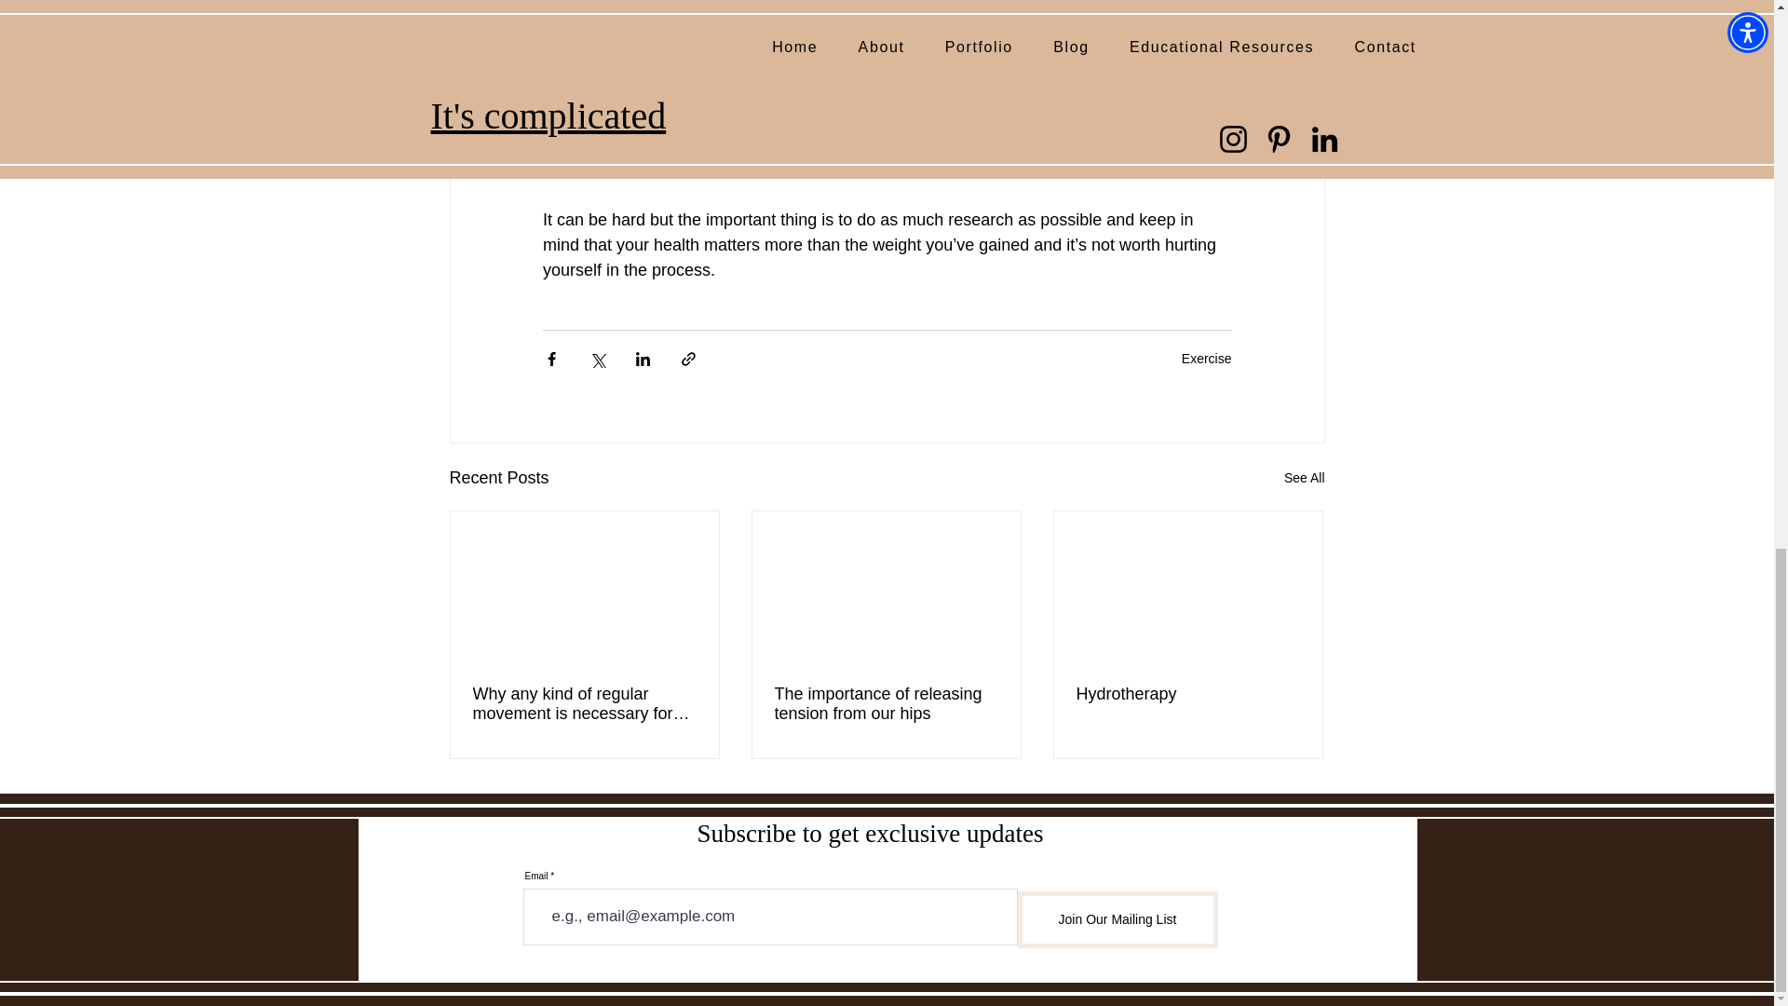 The height and width of the screenshot is (1006, 1788). What do you see at coordinates (1117, 919) in the screenshot?
I see `Join Our Mailing List` at bounding box center [1117, 919].